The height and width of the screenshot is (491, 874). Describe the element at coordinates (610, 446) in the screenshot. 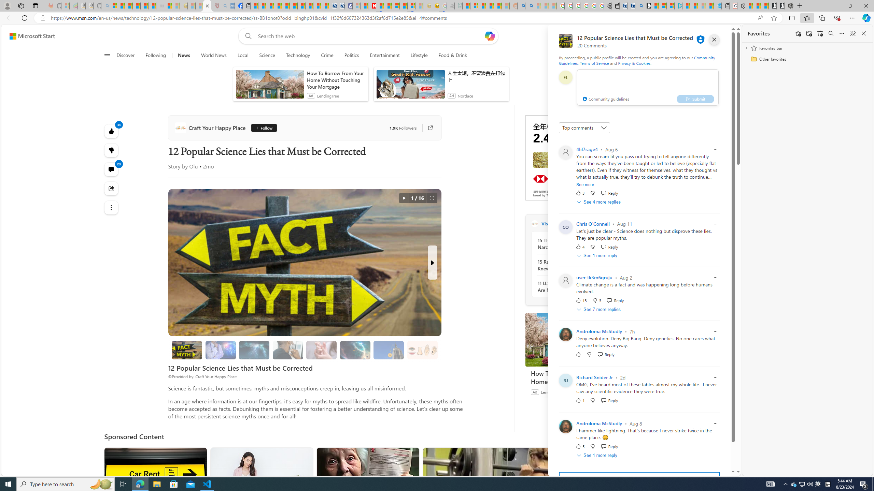

I see `Reply Reply Comment` at that location.